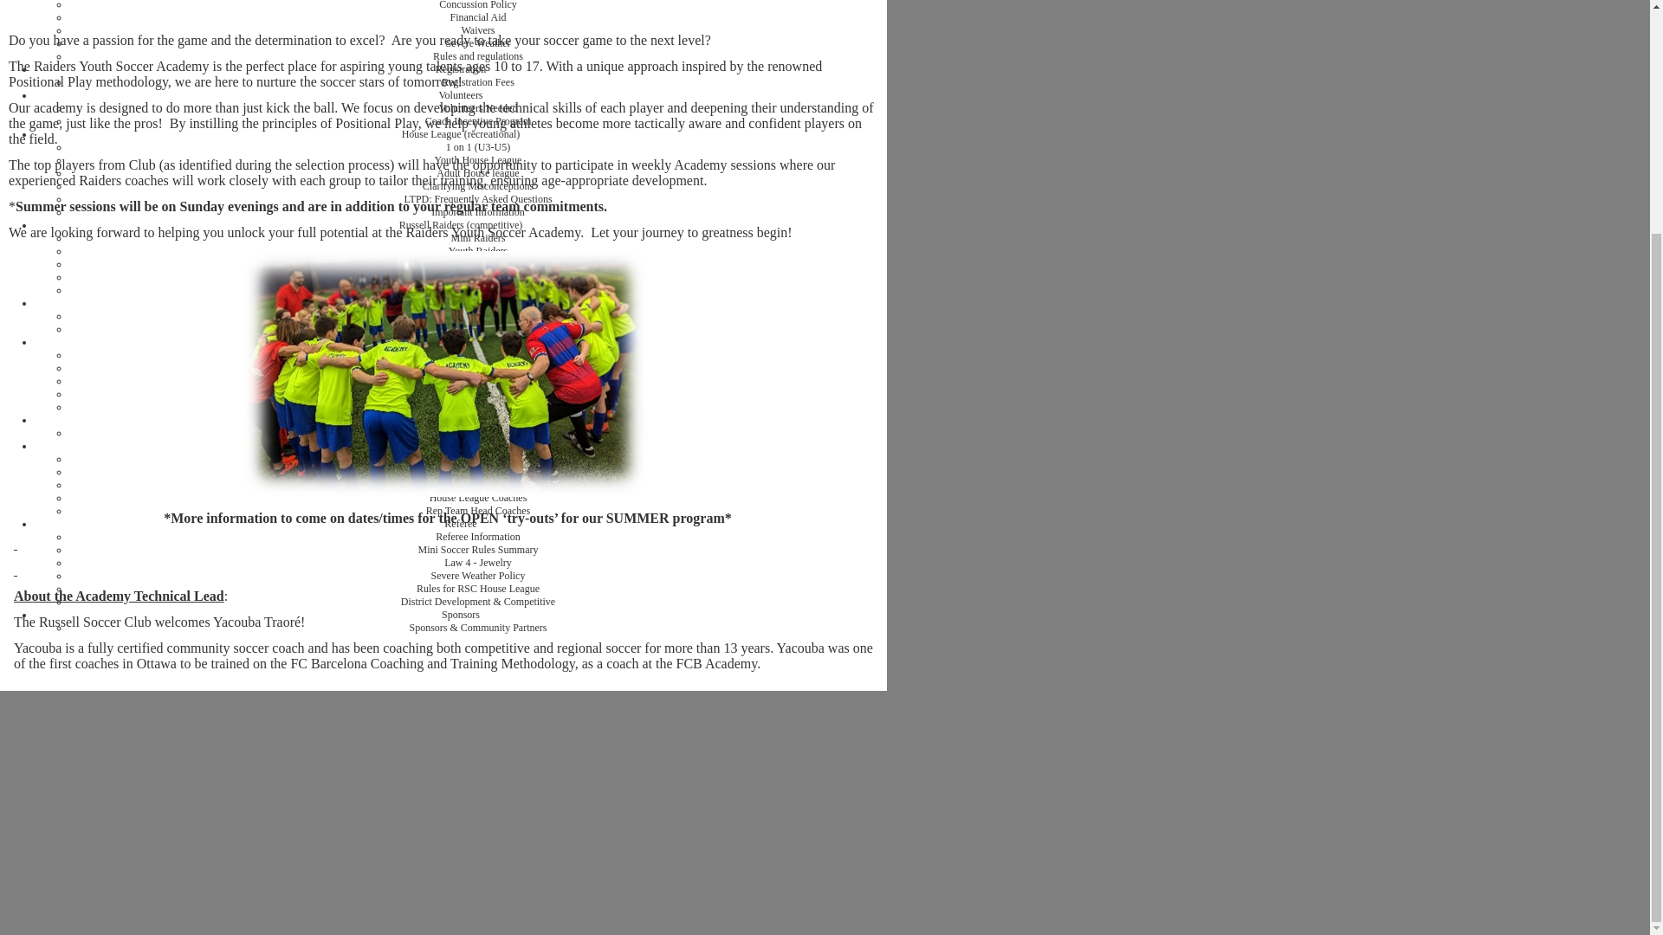 This screenshot has height=935, width=1663. What do you see at coordinates (478, 160) in the screenshot?
I see `Youth House League` at bounding box center [478, 160].